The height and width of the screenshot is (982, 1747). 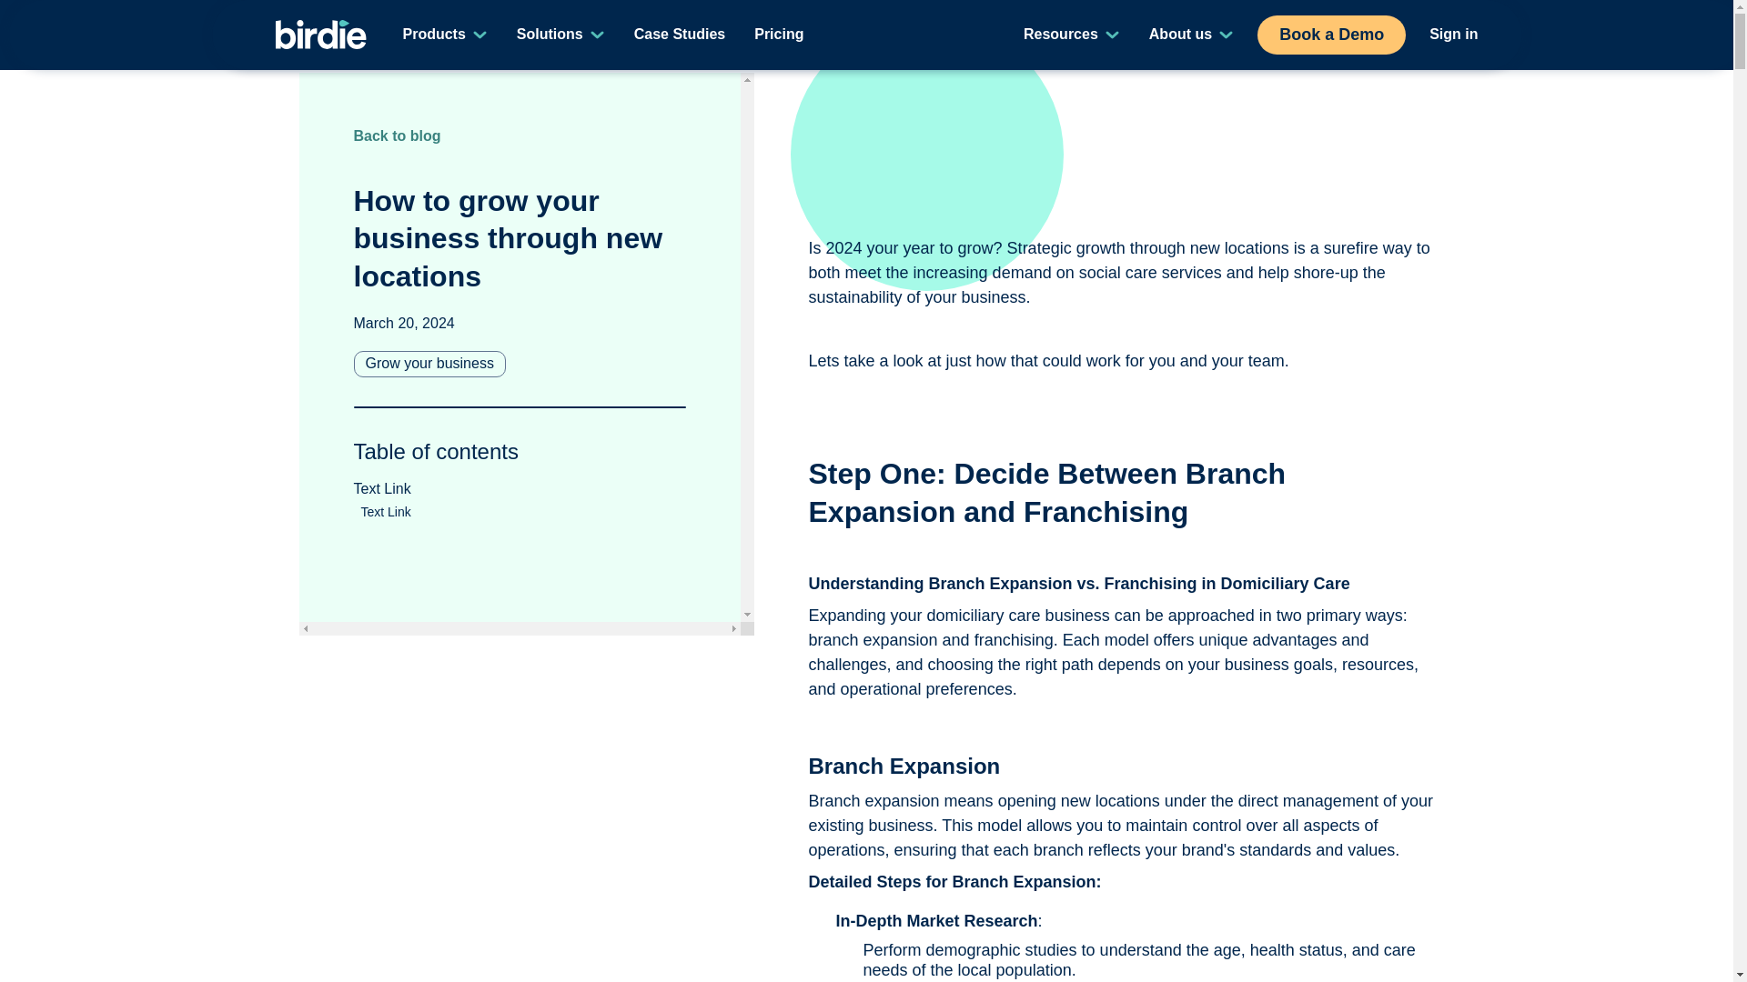 I want to click on Pricing, so click(x=679, y=35).